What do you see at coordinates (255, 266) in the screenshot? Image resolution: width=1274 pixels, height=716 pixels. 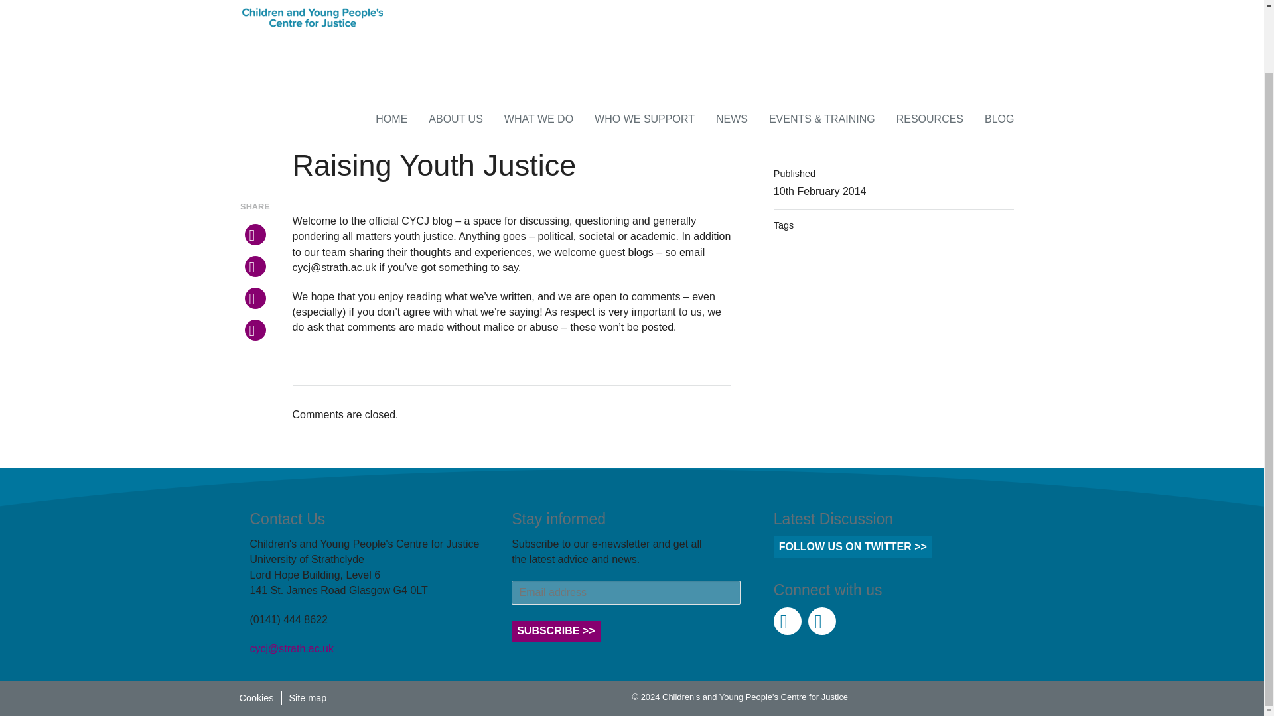 I see `Share this on Facebook` at bounding box center [255, 266].